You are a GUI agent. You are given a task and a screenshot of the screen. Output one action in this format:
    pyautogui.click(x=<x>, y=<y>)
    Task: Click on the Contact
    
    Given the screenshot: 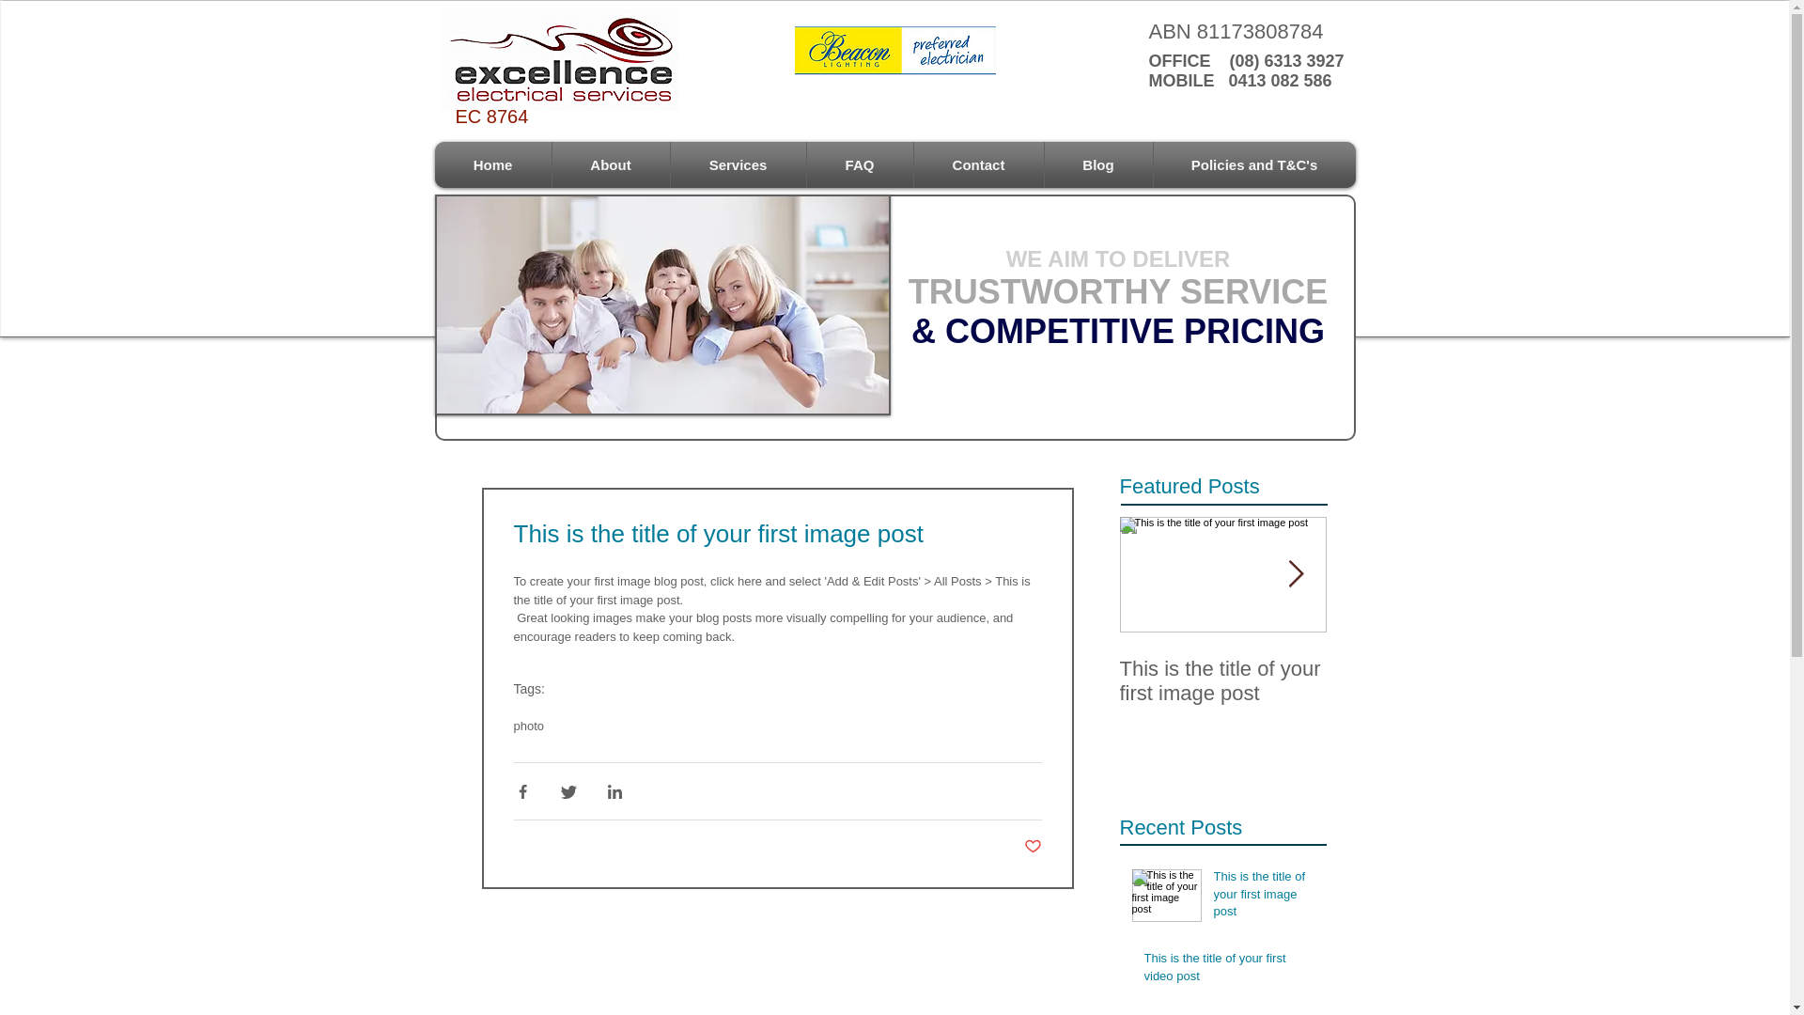 What is the action you would take?
    pyautogui.click(x=979, y=165)
    